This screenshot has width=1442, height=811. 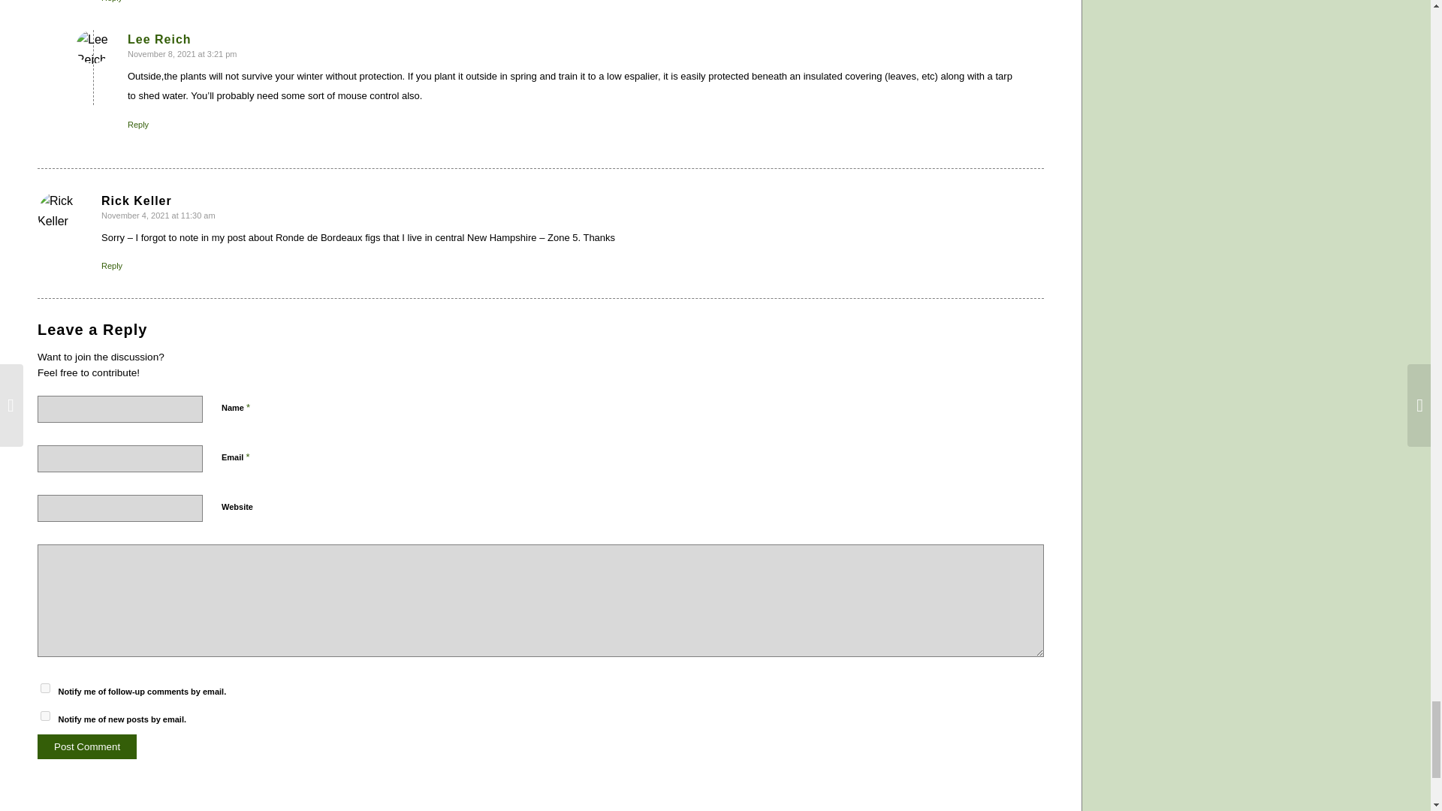 What do you see at coordinates (45, 688) in the screenshot?
I see `subscribe` at bounding box center [45, 688].